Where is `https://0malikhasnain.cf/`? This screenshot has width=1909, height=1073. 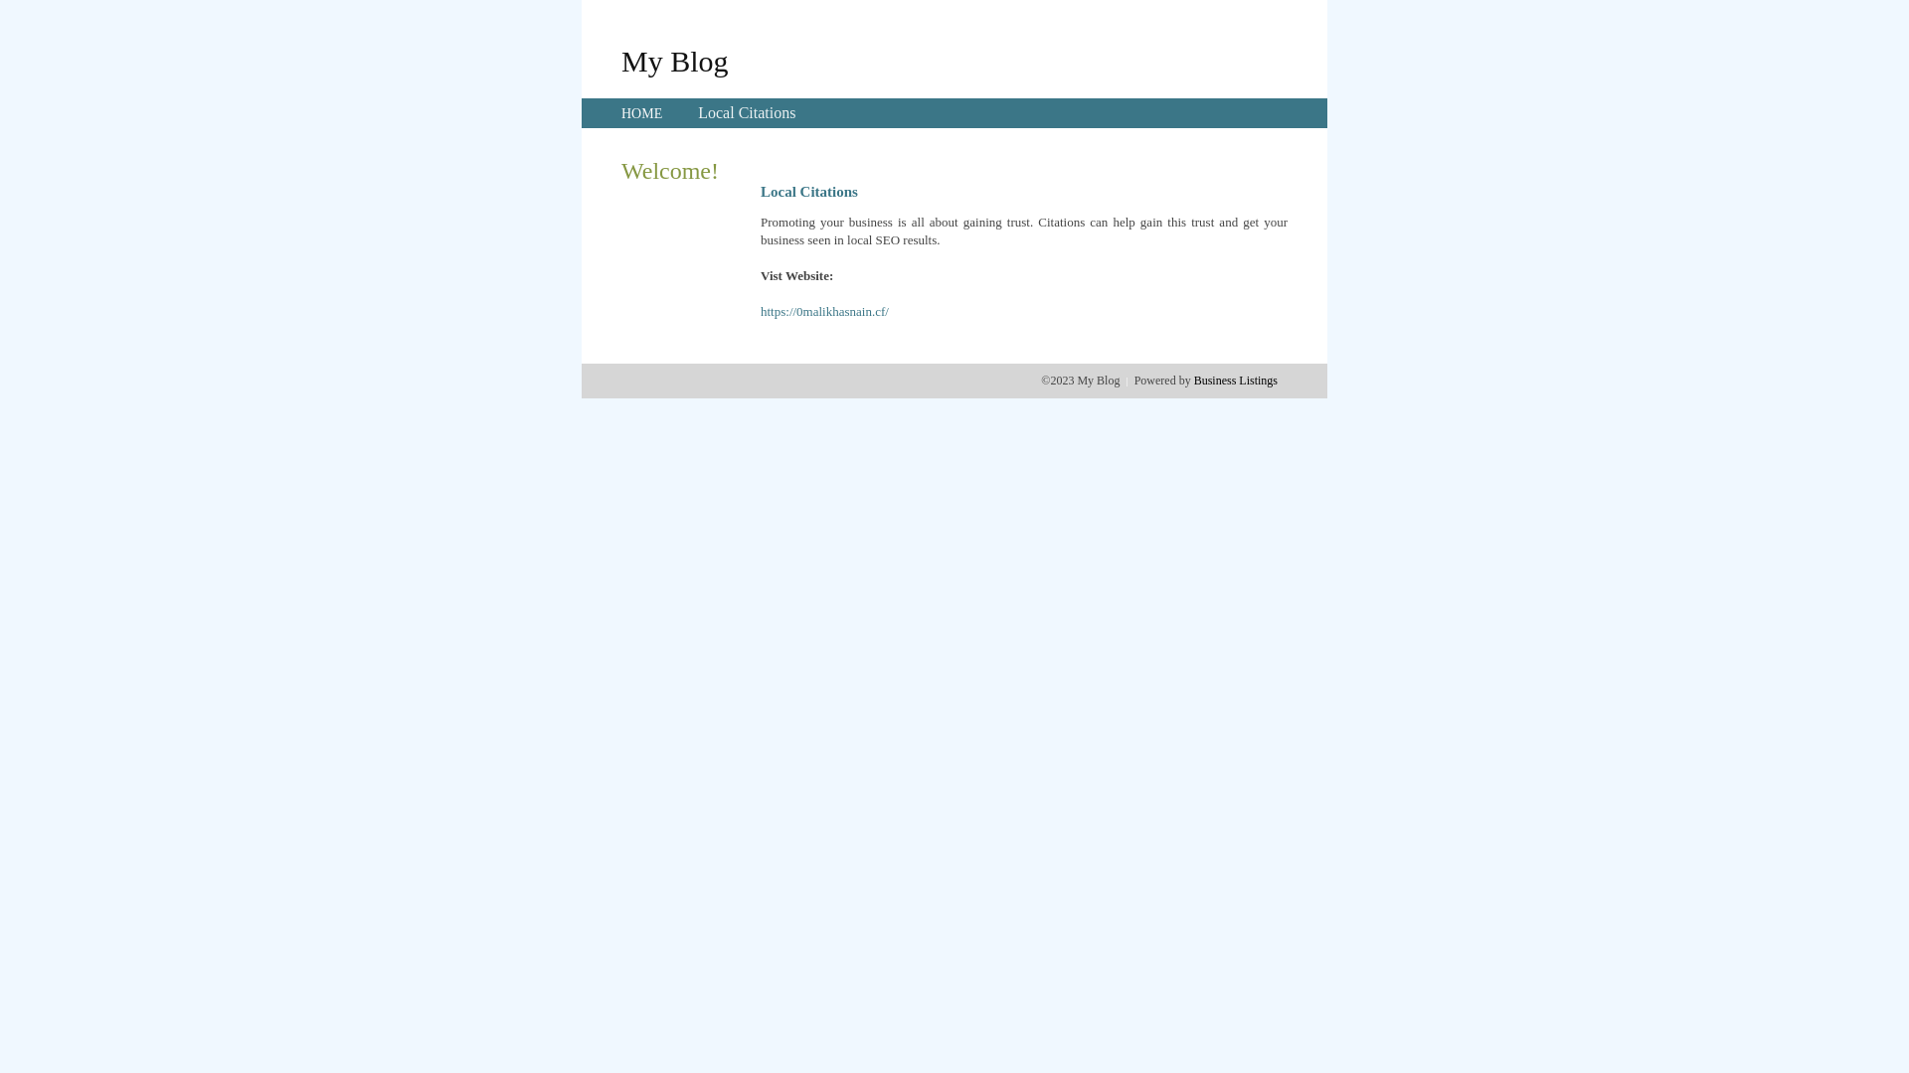
https://0malikhasnain.cf/ is located at coordinates (825, 312).